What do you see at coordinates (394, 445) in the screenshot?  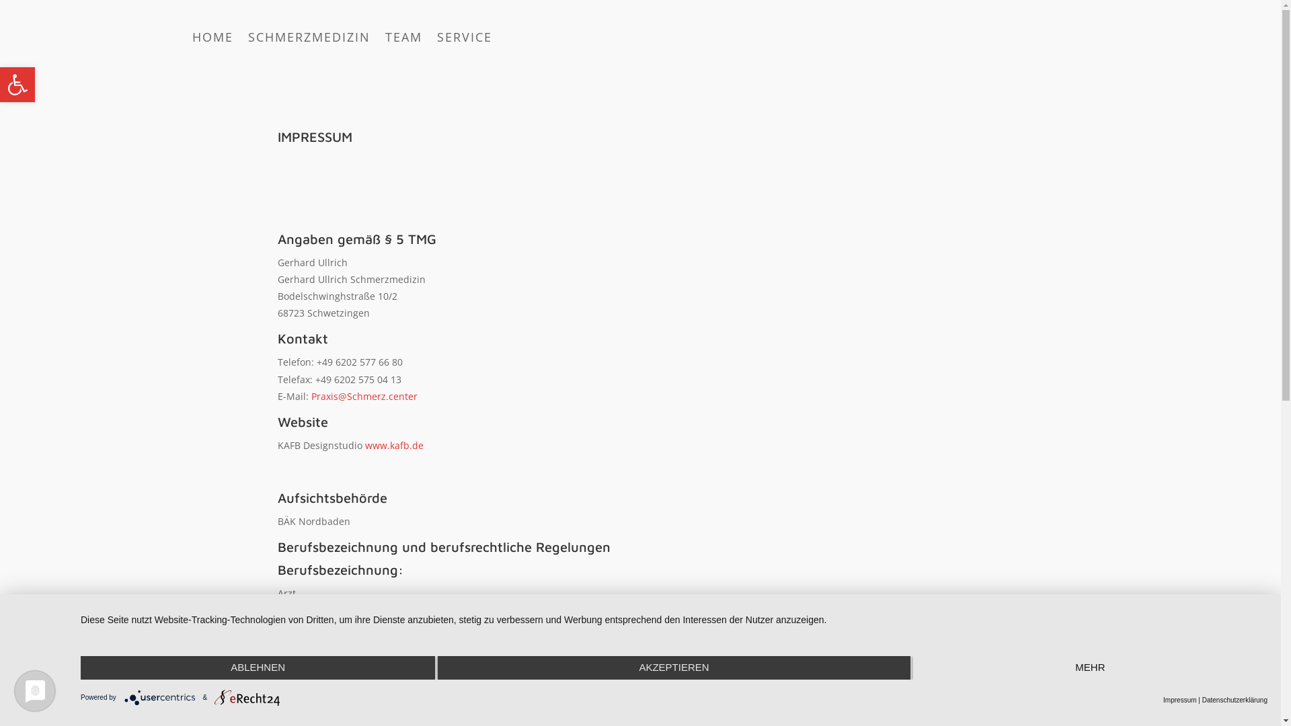 I see `www.kafb.de` at bounding box center [394, 445].